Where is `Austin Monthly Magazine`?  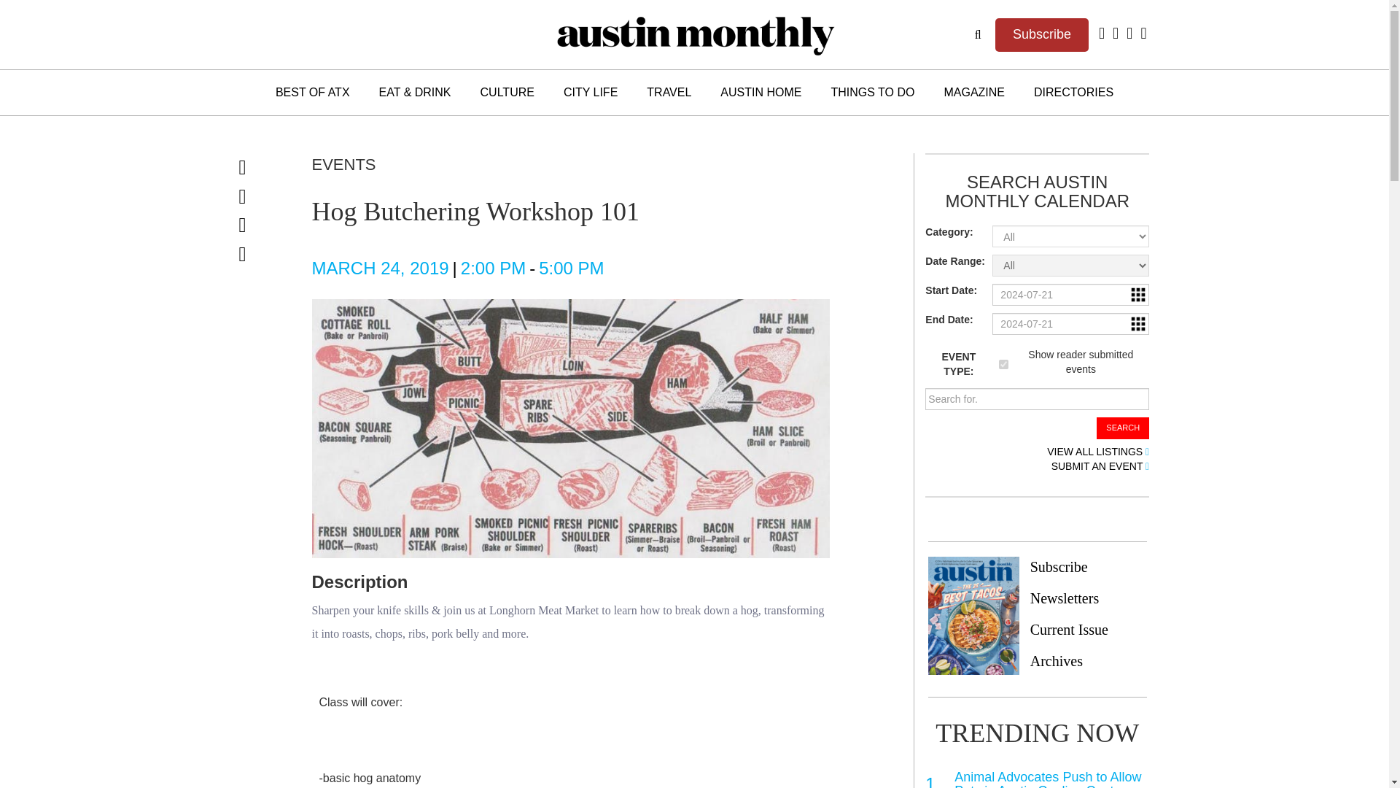 Austin Monthly Magazine is located at coordinates (694, 34).